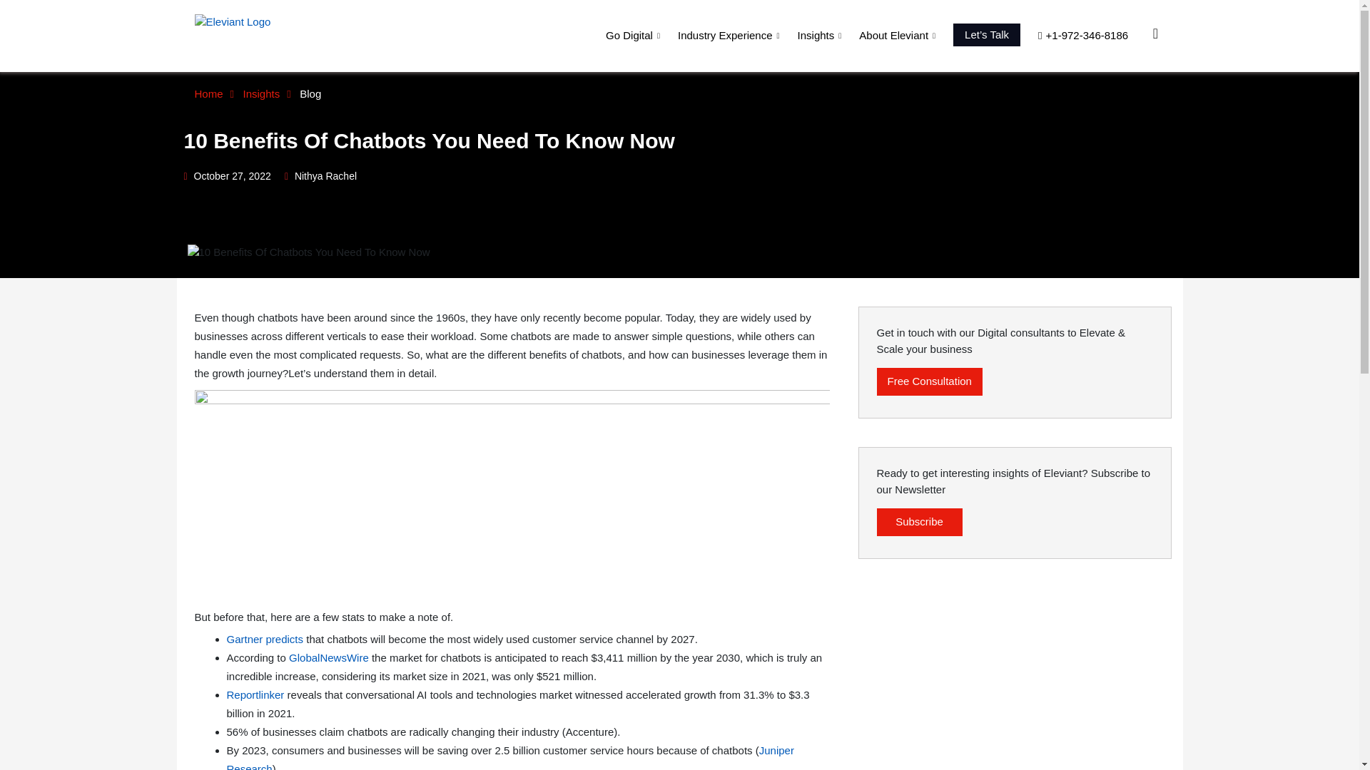 This screenshot has height=770, width=1370. Describe the element at coordinates (899, 35) in the screenshot. I see `About Eleviant` at that location.